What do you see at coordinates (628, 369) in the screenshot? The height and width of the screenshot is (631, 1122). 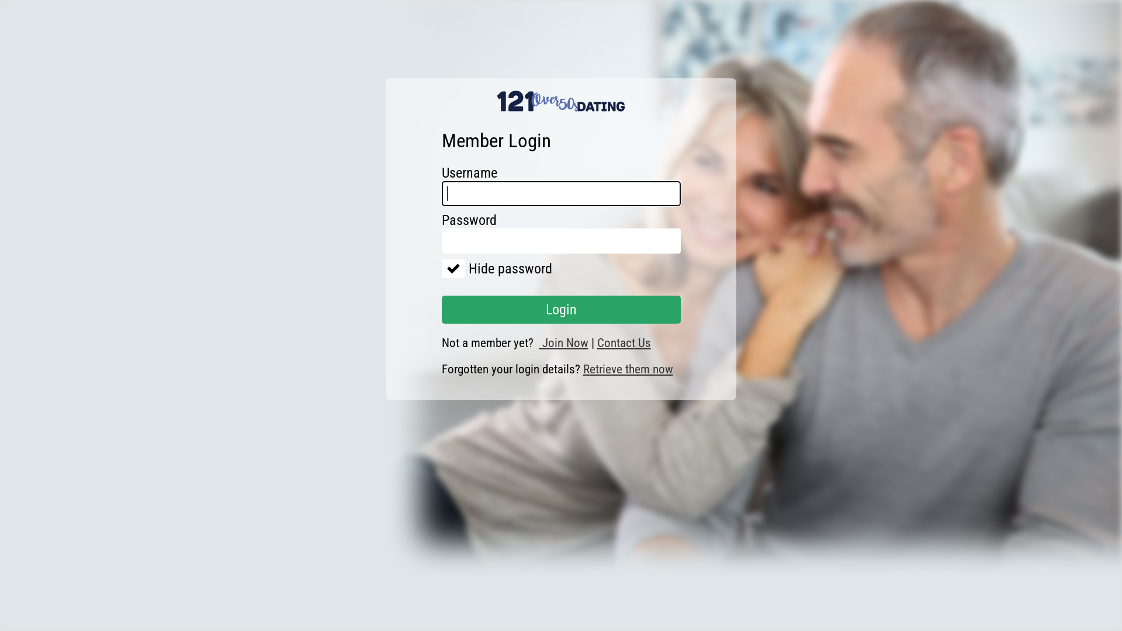 I see `Retrieve them now` at bounding box center [628, 369].